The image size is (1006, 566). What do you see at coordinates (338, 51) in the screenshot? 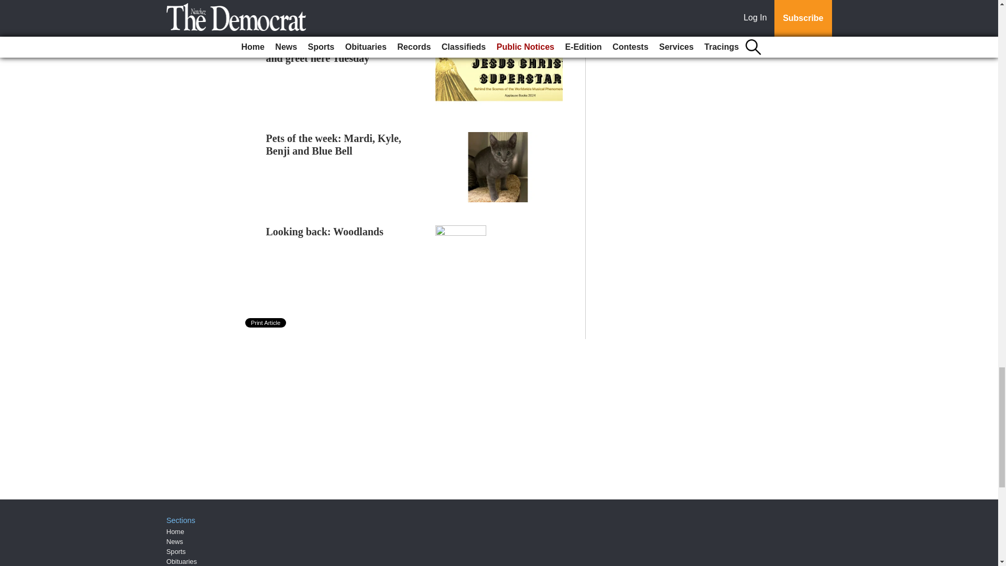
I see `Author Ellis Nassour plans meet and greet here Tuesday` at bounding box center [338, 51].